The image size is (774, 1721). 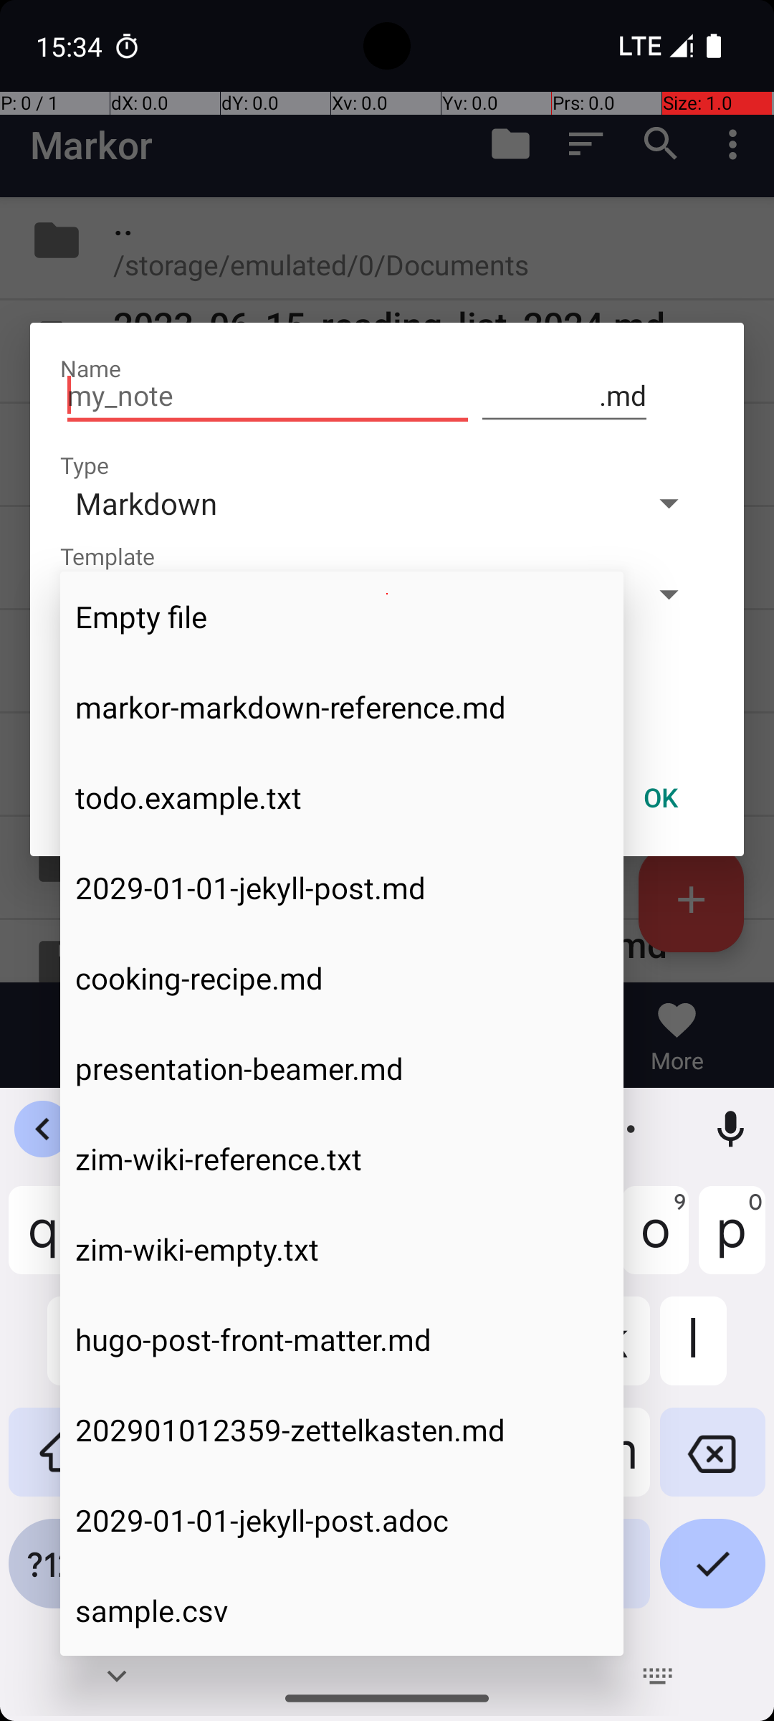 What do you see at coordinates (342, 1430) in the screenshot?
I see `202901012359-zettelkasten.md` at bounding box center [342, 1430].